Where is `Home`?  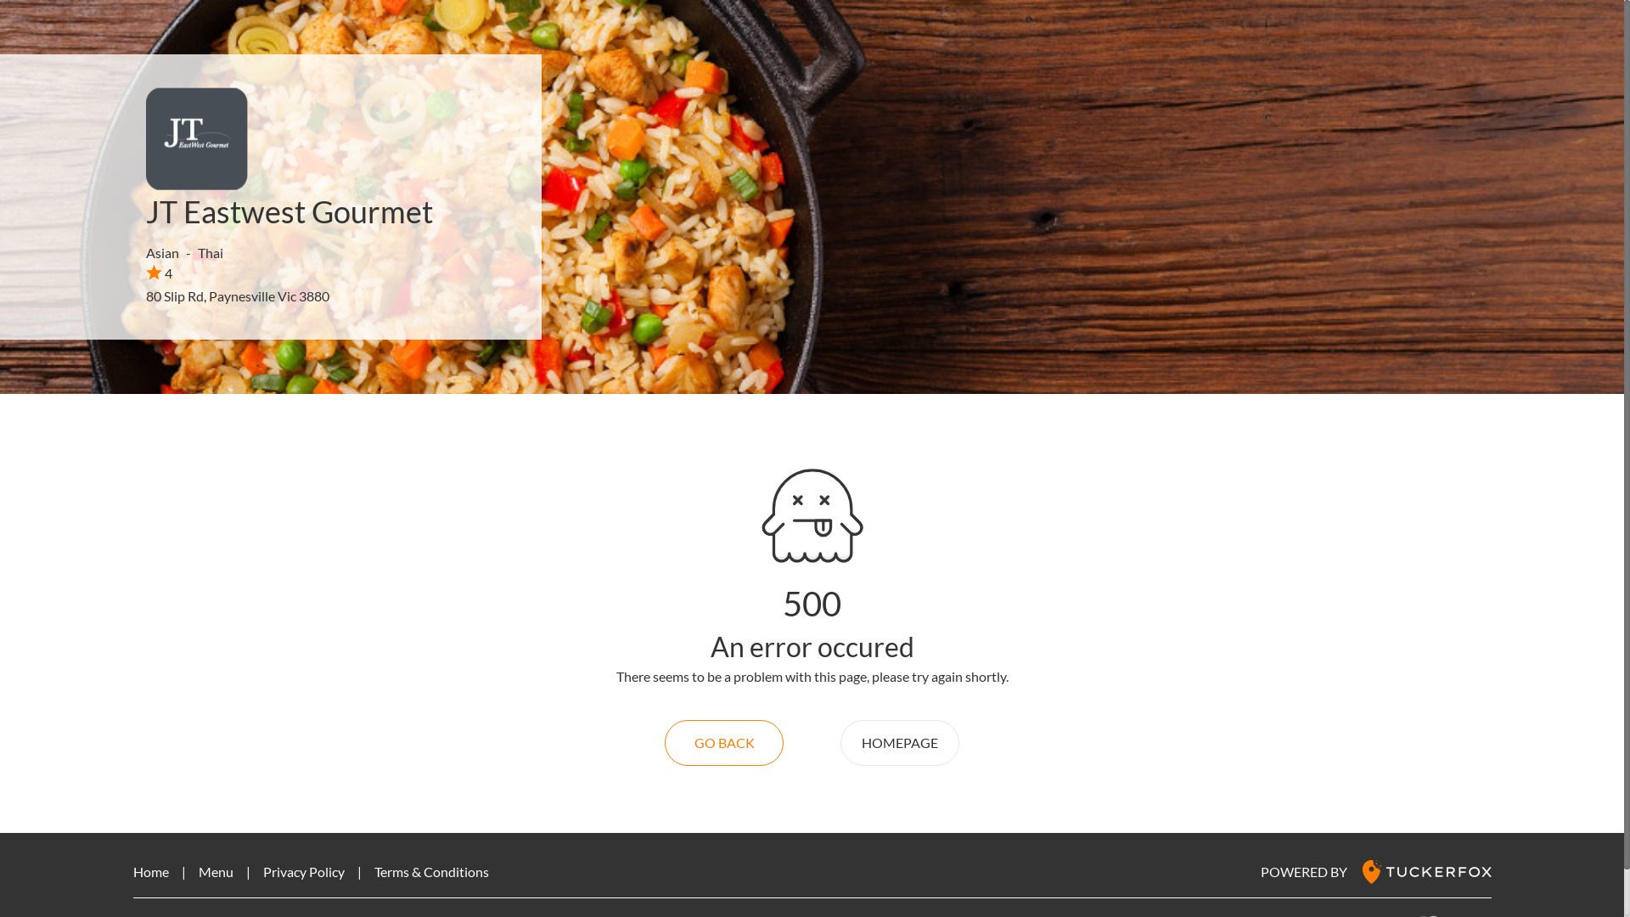 Home is located at coordinates (150, 871).